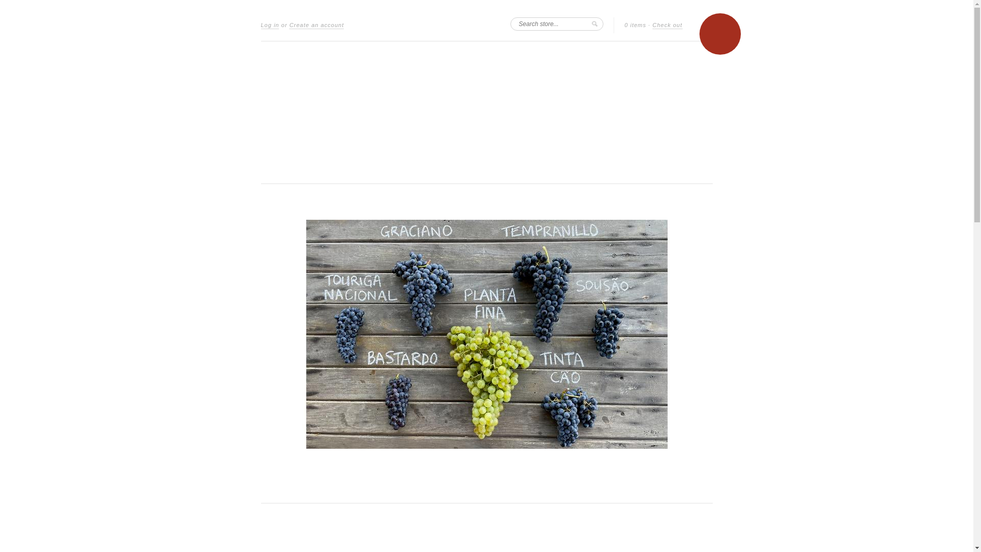 This screenshot has width=981, height=552. Describe the element at coordinates (667, 26) in the screenshot. I see `Check out` at that location.